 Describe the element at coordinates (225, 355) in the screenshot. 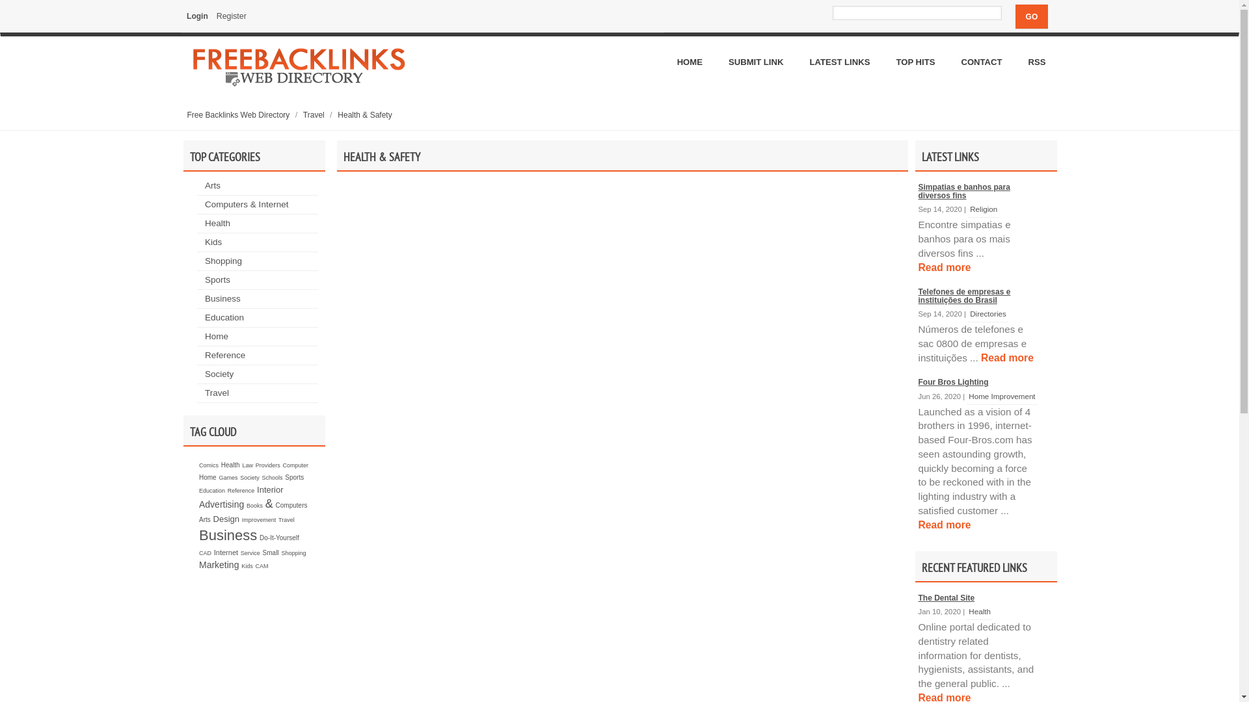

I see `Reference` at that location.